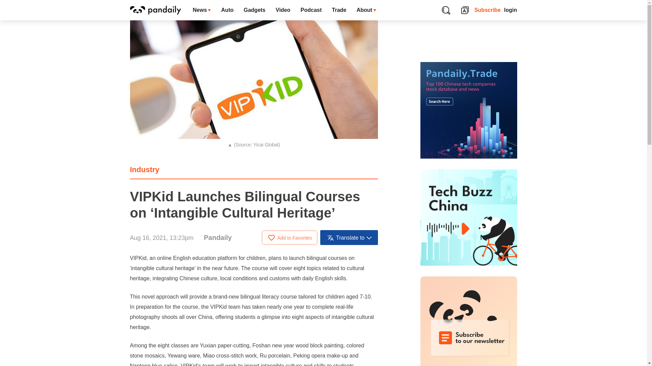 Image resolution: width=652 pixels, height=366 pixels. I want to click on Gadgets, so click(254, 10).